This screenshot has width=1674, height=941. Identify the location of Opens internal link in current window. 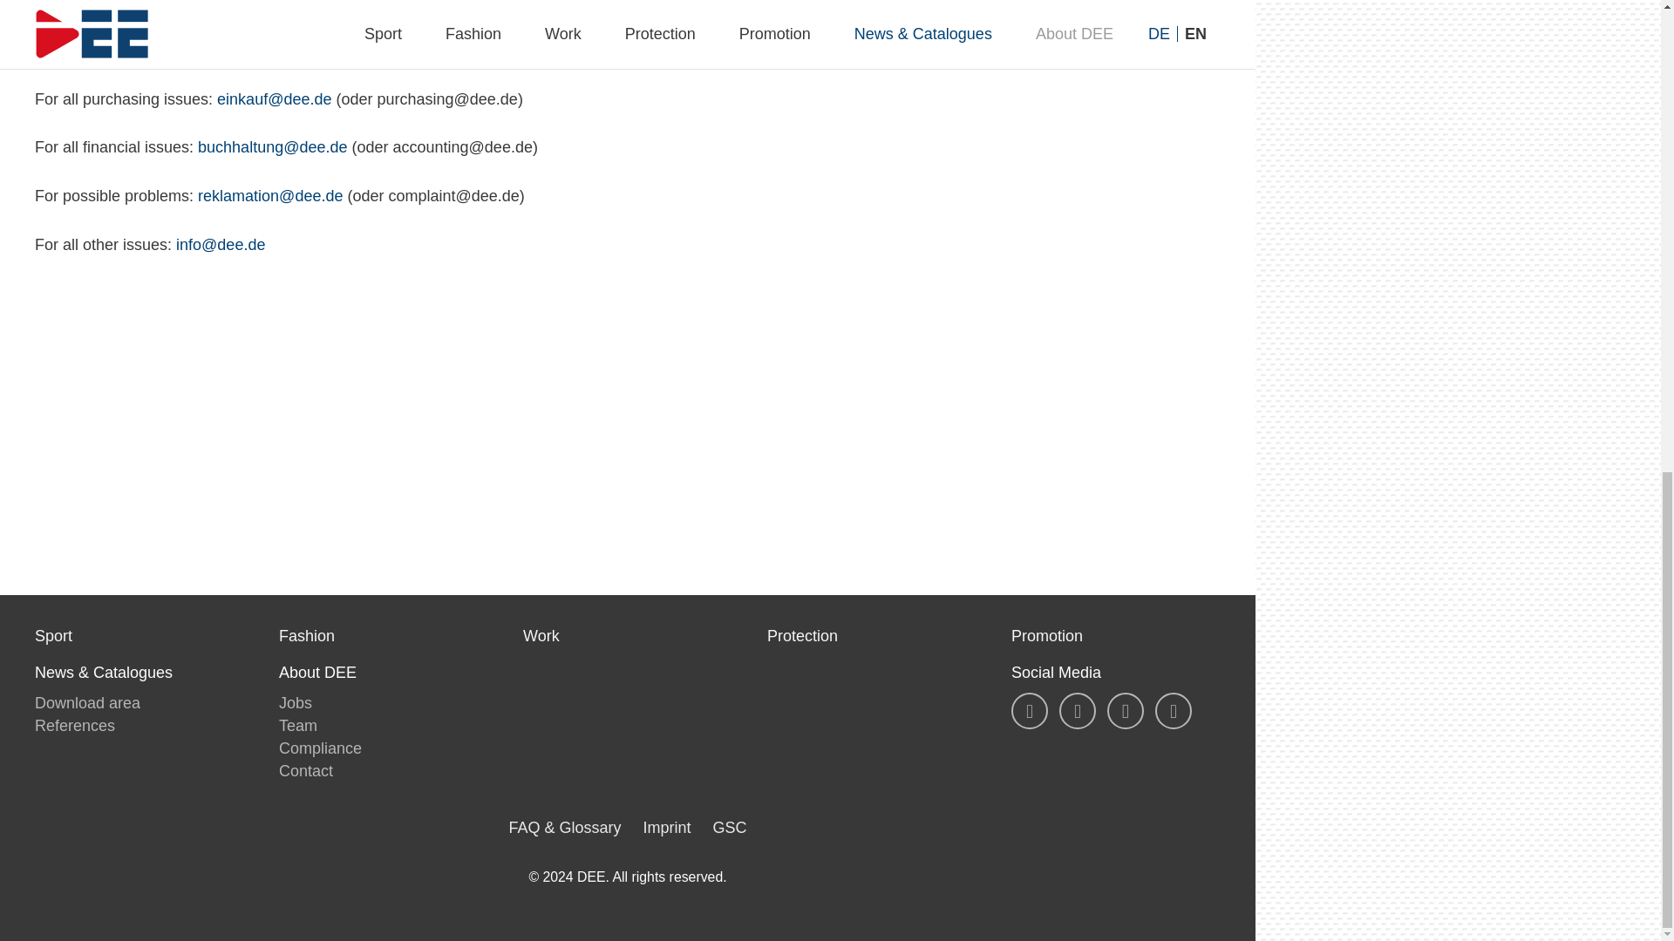
(274, 99).